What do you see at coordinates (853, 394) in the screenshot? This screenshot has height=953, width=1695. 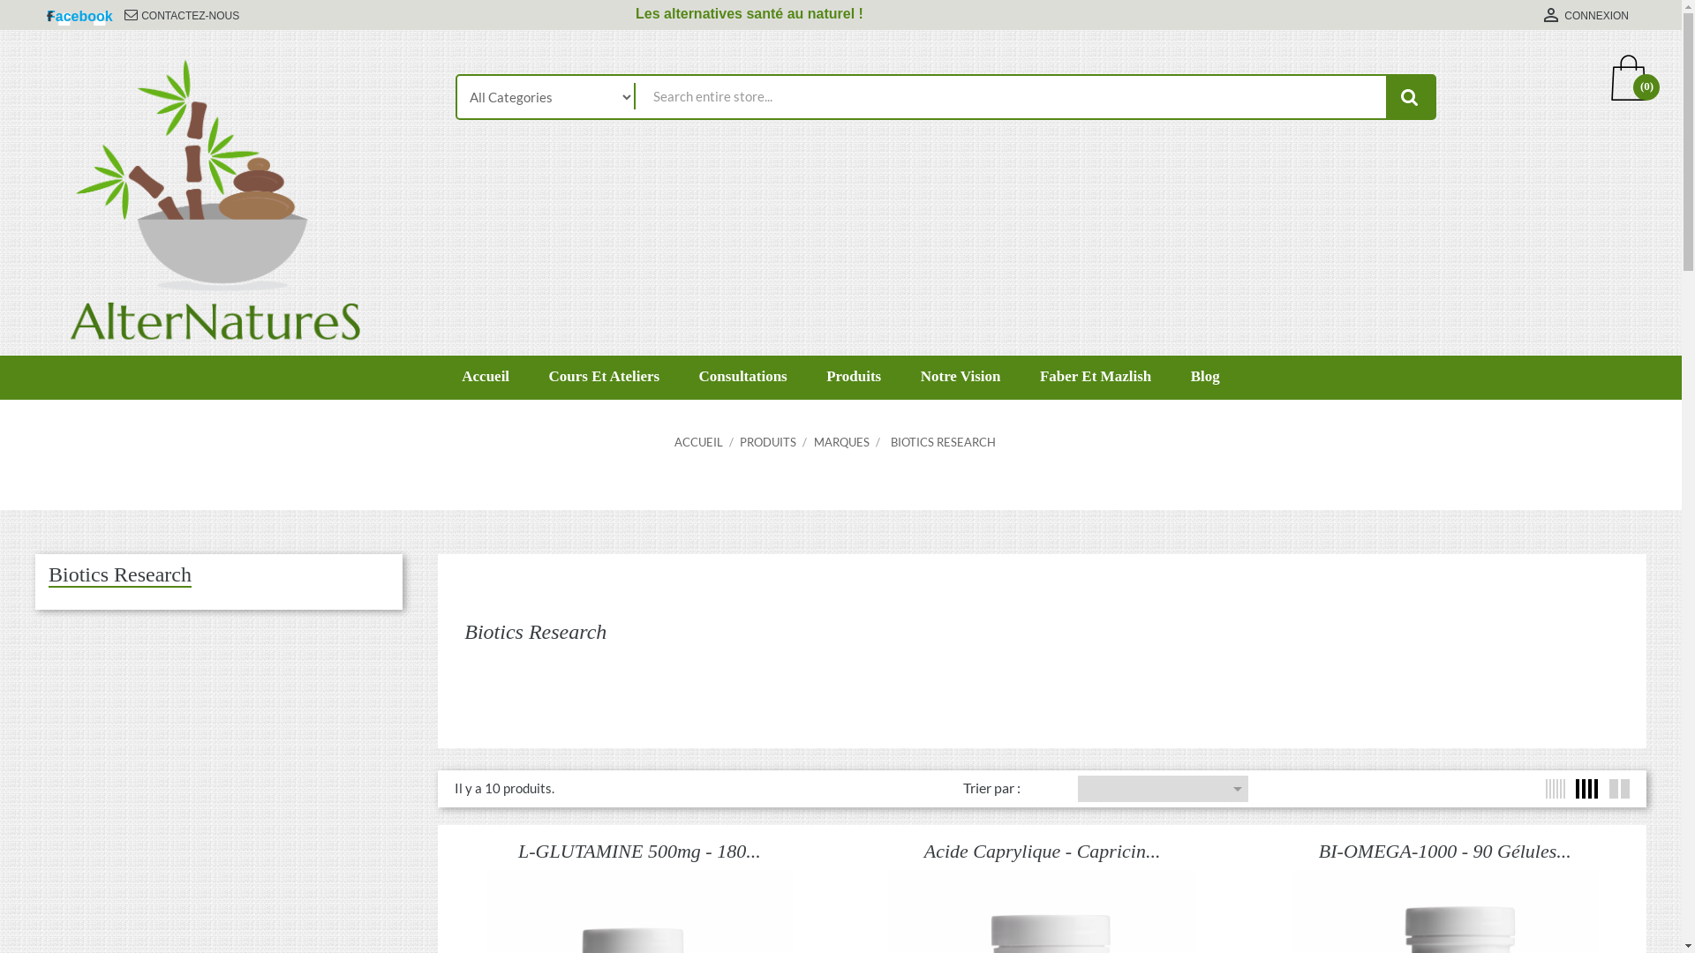 I see `Produits` at bounding box center [853, 394].